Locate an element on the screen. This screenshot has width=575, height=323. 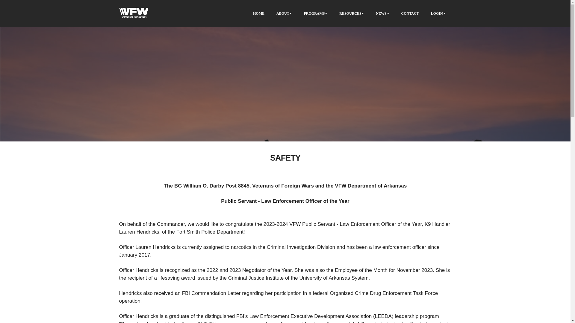
ABOUT is located at coordinates (283, 13).